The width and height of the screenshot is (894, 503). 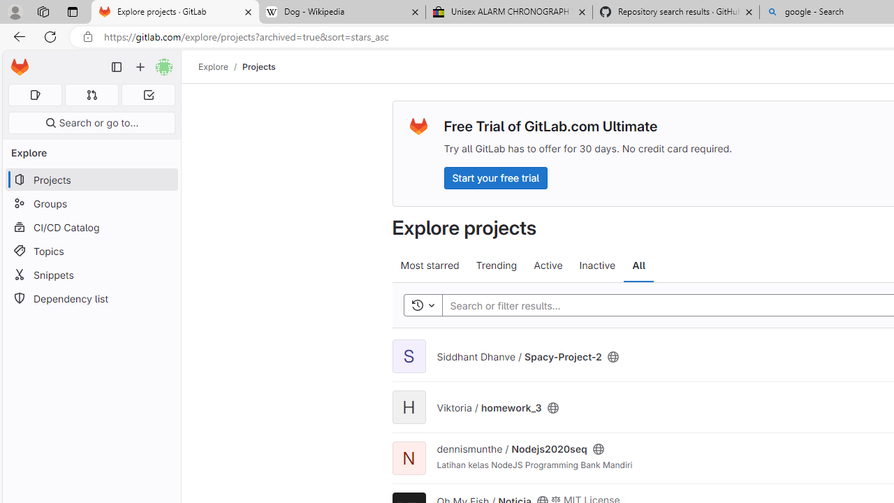 What do you see at coordinates (92, 95) in the screenshot?
I see `Merge requests 0` at bounding box center [92, 95].